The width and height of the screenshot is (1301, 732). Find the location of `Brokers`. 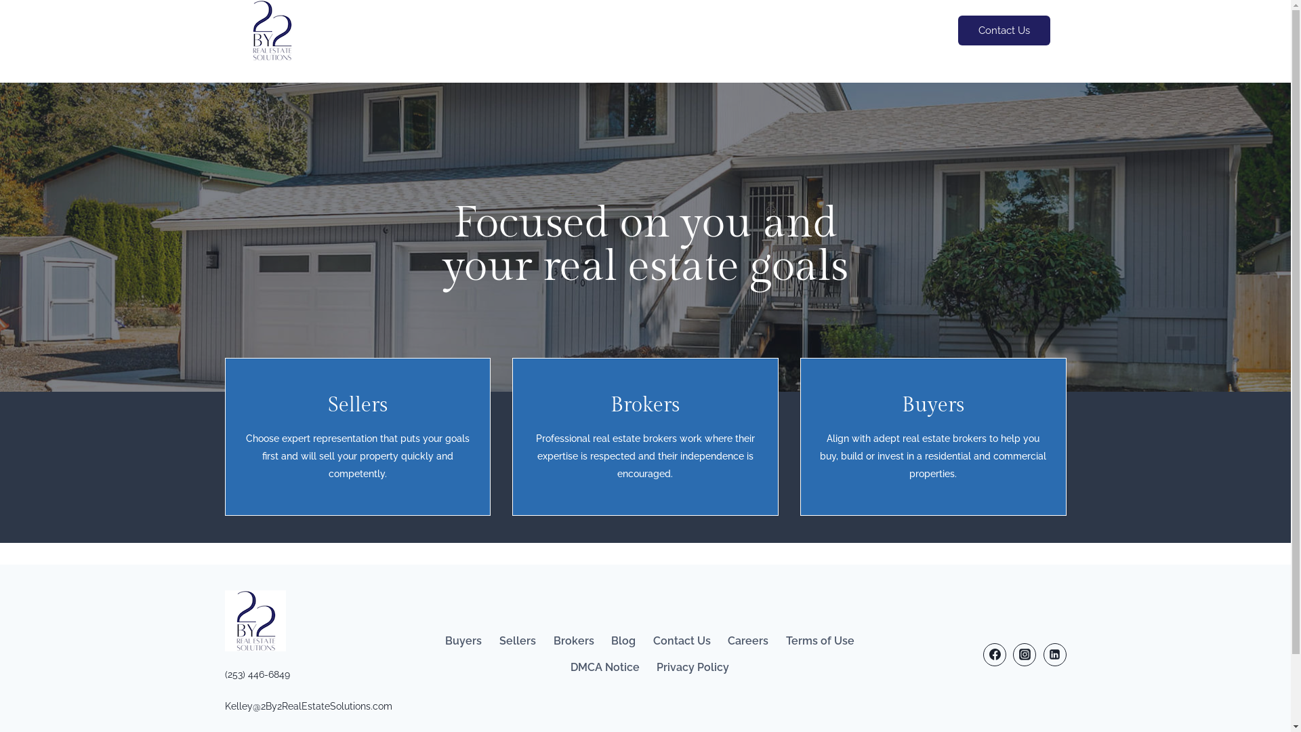

Brokers is located at coordinates (574, 641).